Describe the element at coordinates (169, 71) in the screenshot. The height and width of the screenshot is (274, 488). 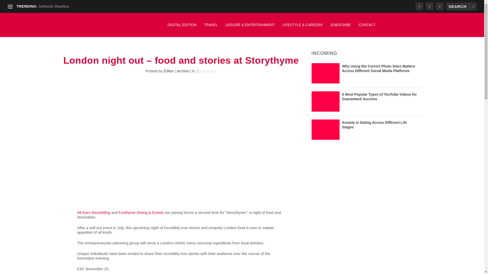
I see `Posts by Editor` at that location.